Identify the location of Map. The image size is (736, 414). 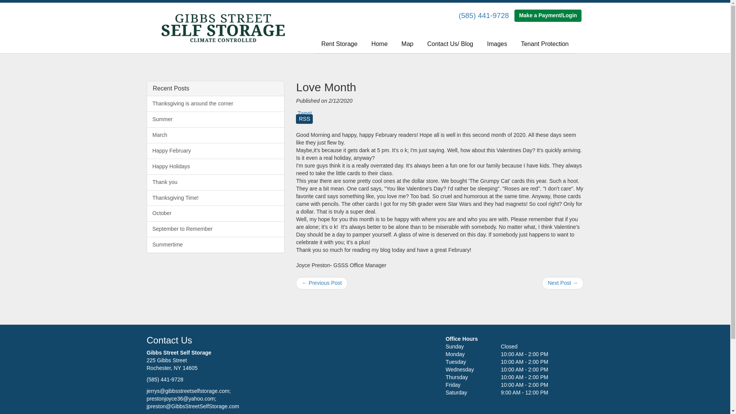
(407, 44).